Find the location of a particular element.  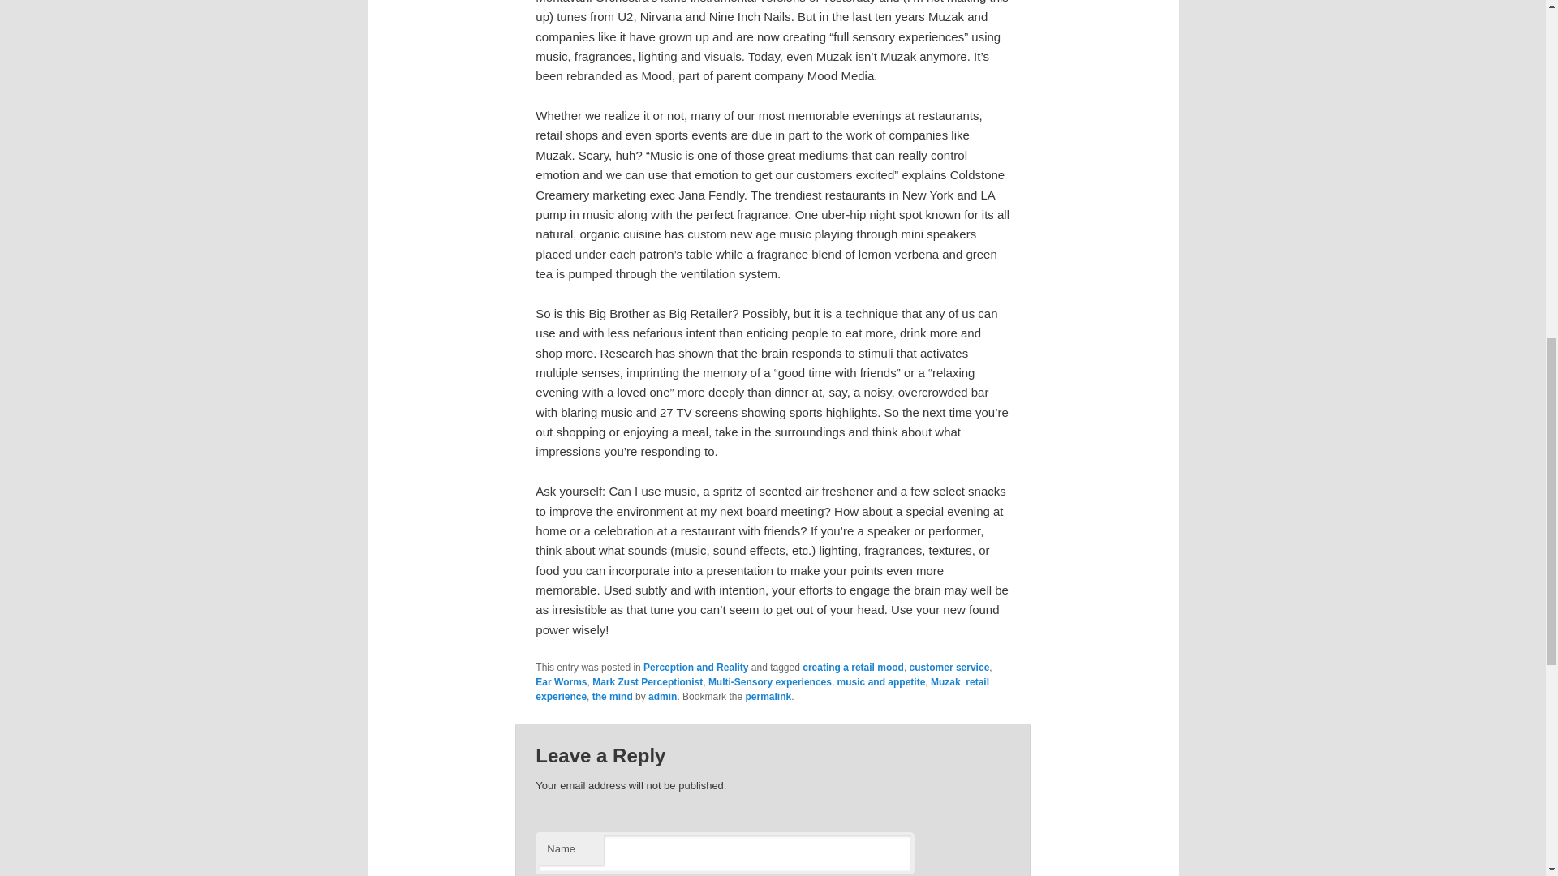

Ear Worms is located at coordinates (562, 681).